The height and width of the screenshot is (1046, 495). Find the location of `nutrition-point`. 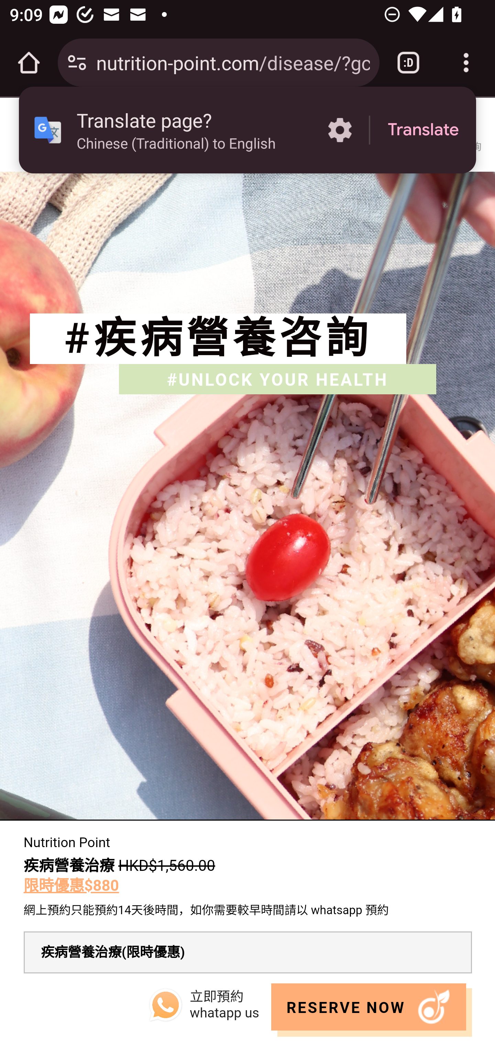

nutrition-point is located at coordinates (247, 135).